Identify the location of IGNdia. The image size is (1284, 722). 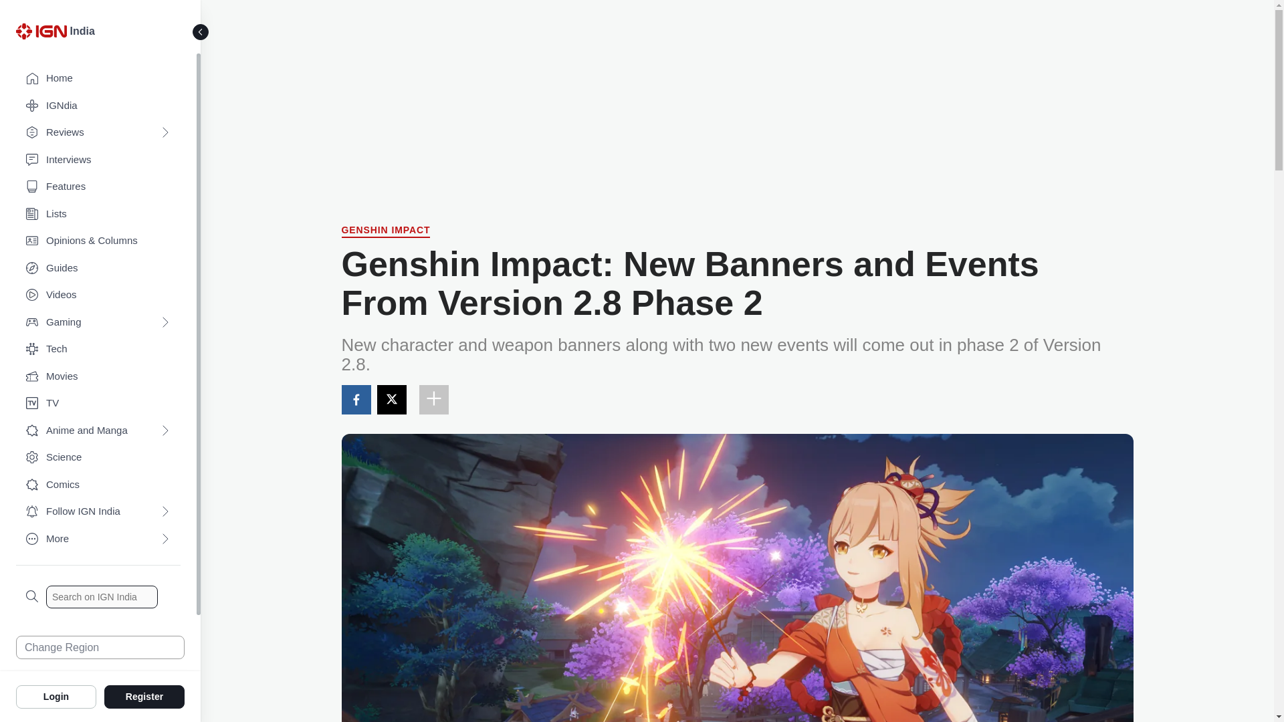
(98, 106).